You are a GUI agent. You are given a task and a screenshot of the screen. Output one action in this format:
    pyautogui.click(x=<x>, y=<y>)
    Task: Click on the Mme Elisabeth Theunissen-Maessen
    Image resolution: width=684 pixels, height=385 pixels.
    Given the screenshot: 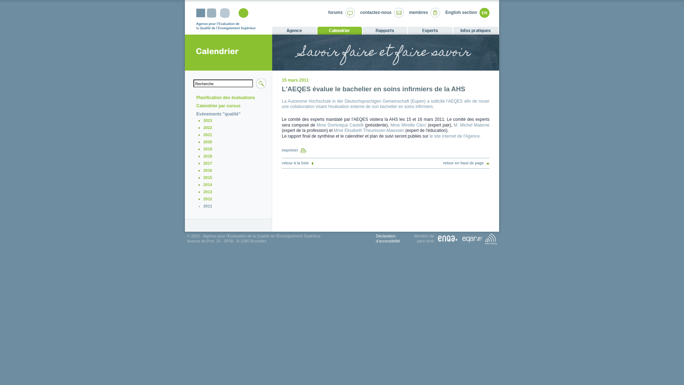 What is the action you would take?
    pyautogui.click(x=369, y=130)
    